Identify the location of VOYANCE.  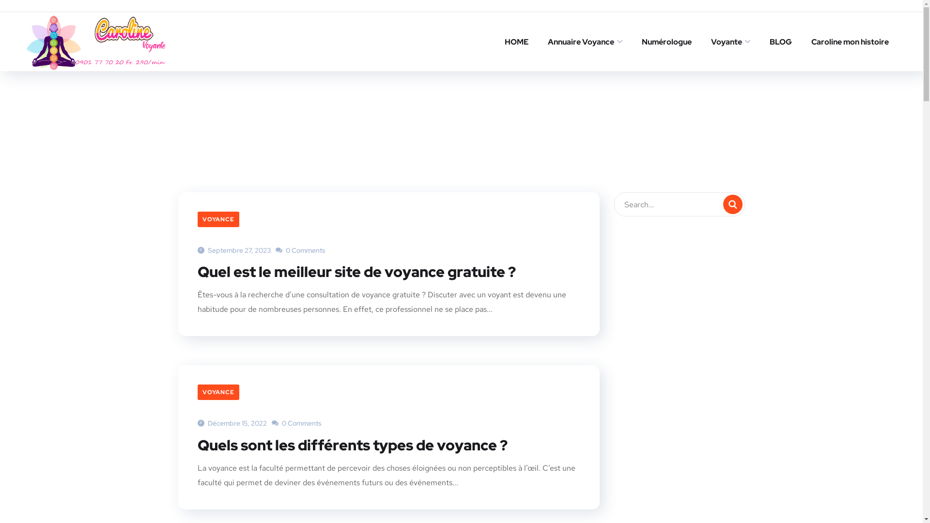
(218, 392).